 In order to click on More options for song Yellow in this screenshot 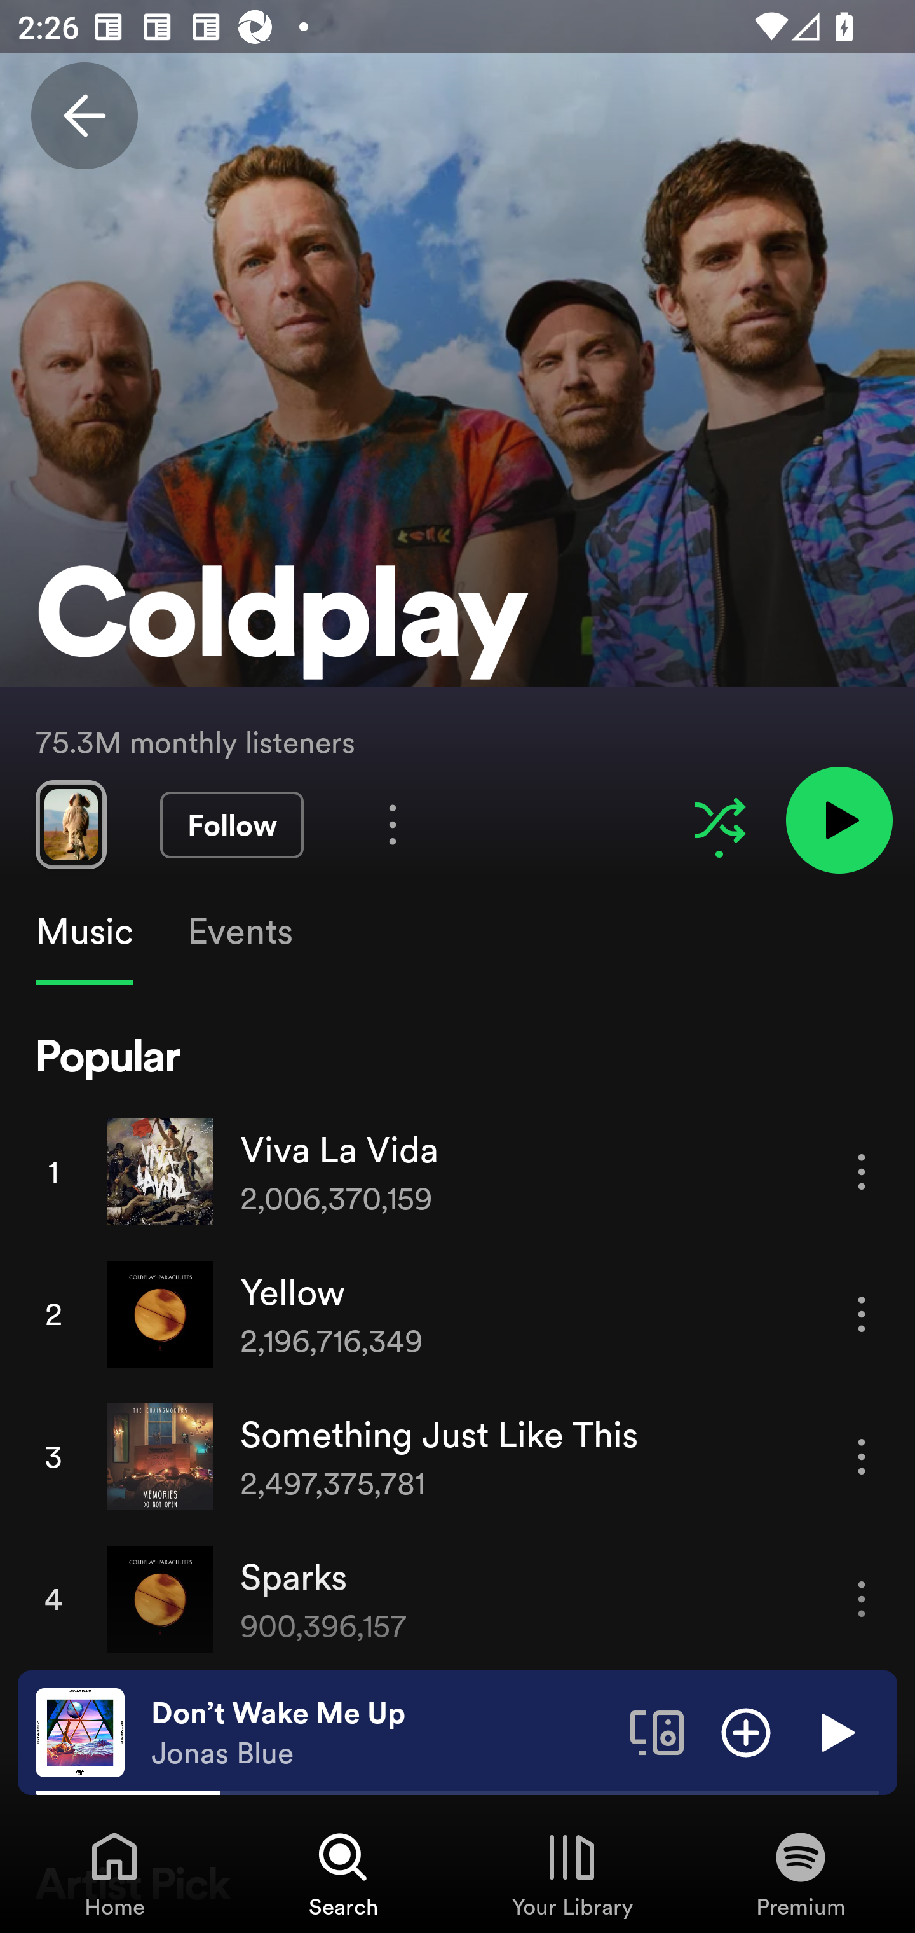, I will do `click(862, 1314)`.